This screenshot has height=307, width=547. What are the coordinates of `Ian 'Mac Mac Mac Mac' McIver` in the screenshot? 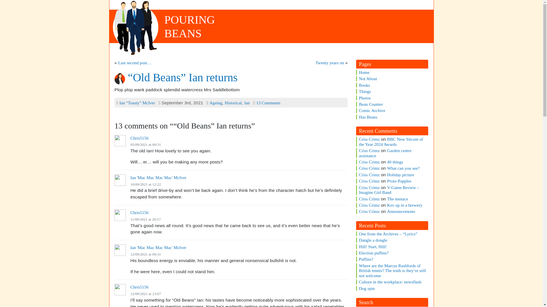 It's located at (158, 177).